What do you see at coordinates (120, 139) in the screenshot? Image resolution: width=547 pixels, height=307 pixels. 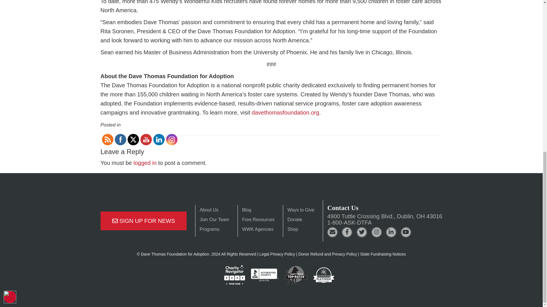 I see `Facebook` at bounding box center [120, 139].